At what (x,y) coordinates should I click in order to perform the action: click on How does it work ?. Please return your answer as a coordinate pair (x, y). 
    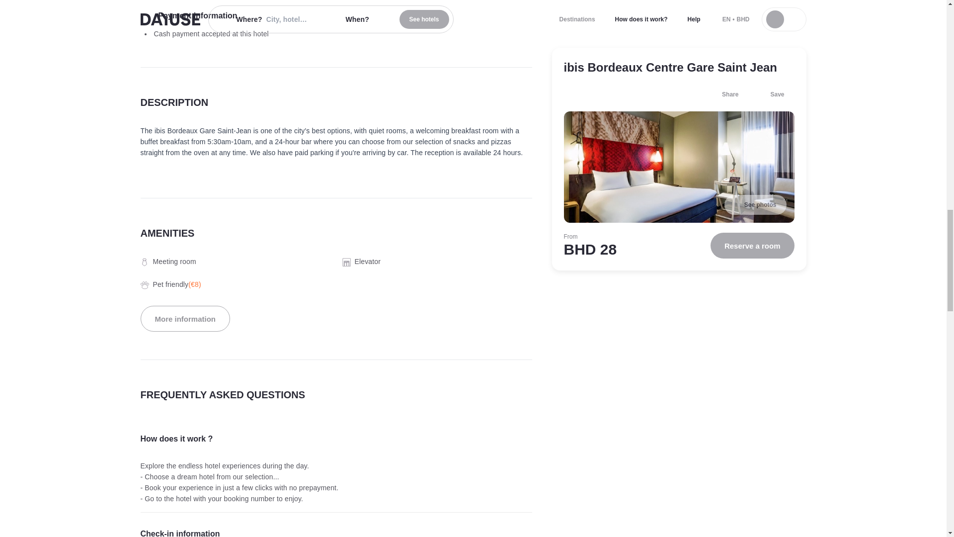
    Looking at the image, I should click on (336, 439).